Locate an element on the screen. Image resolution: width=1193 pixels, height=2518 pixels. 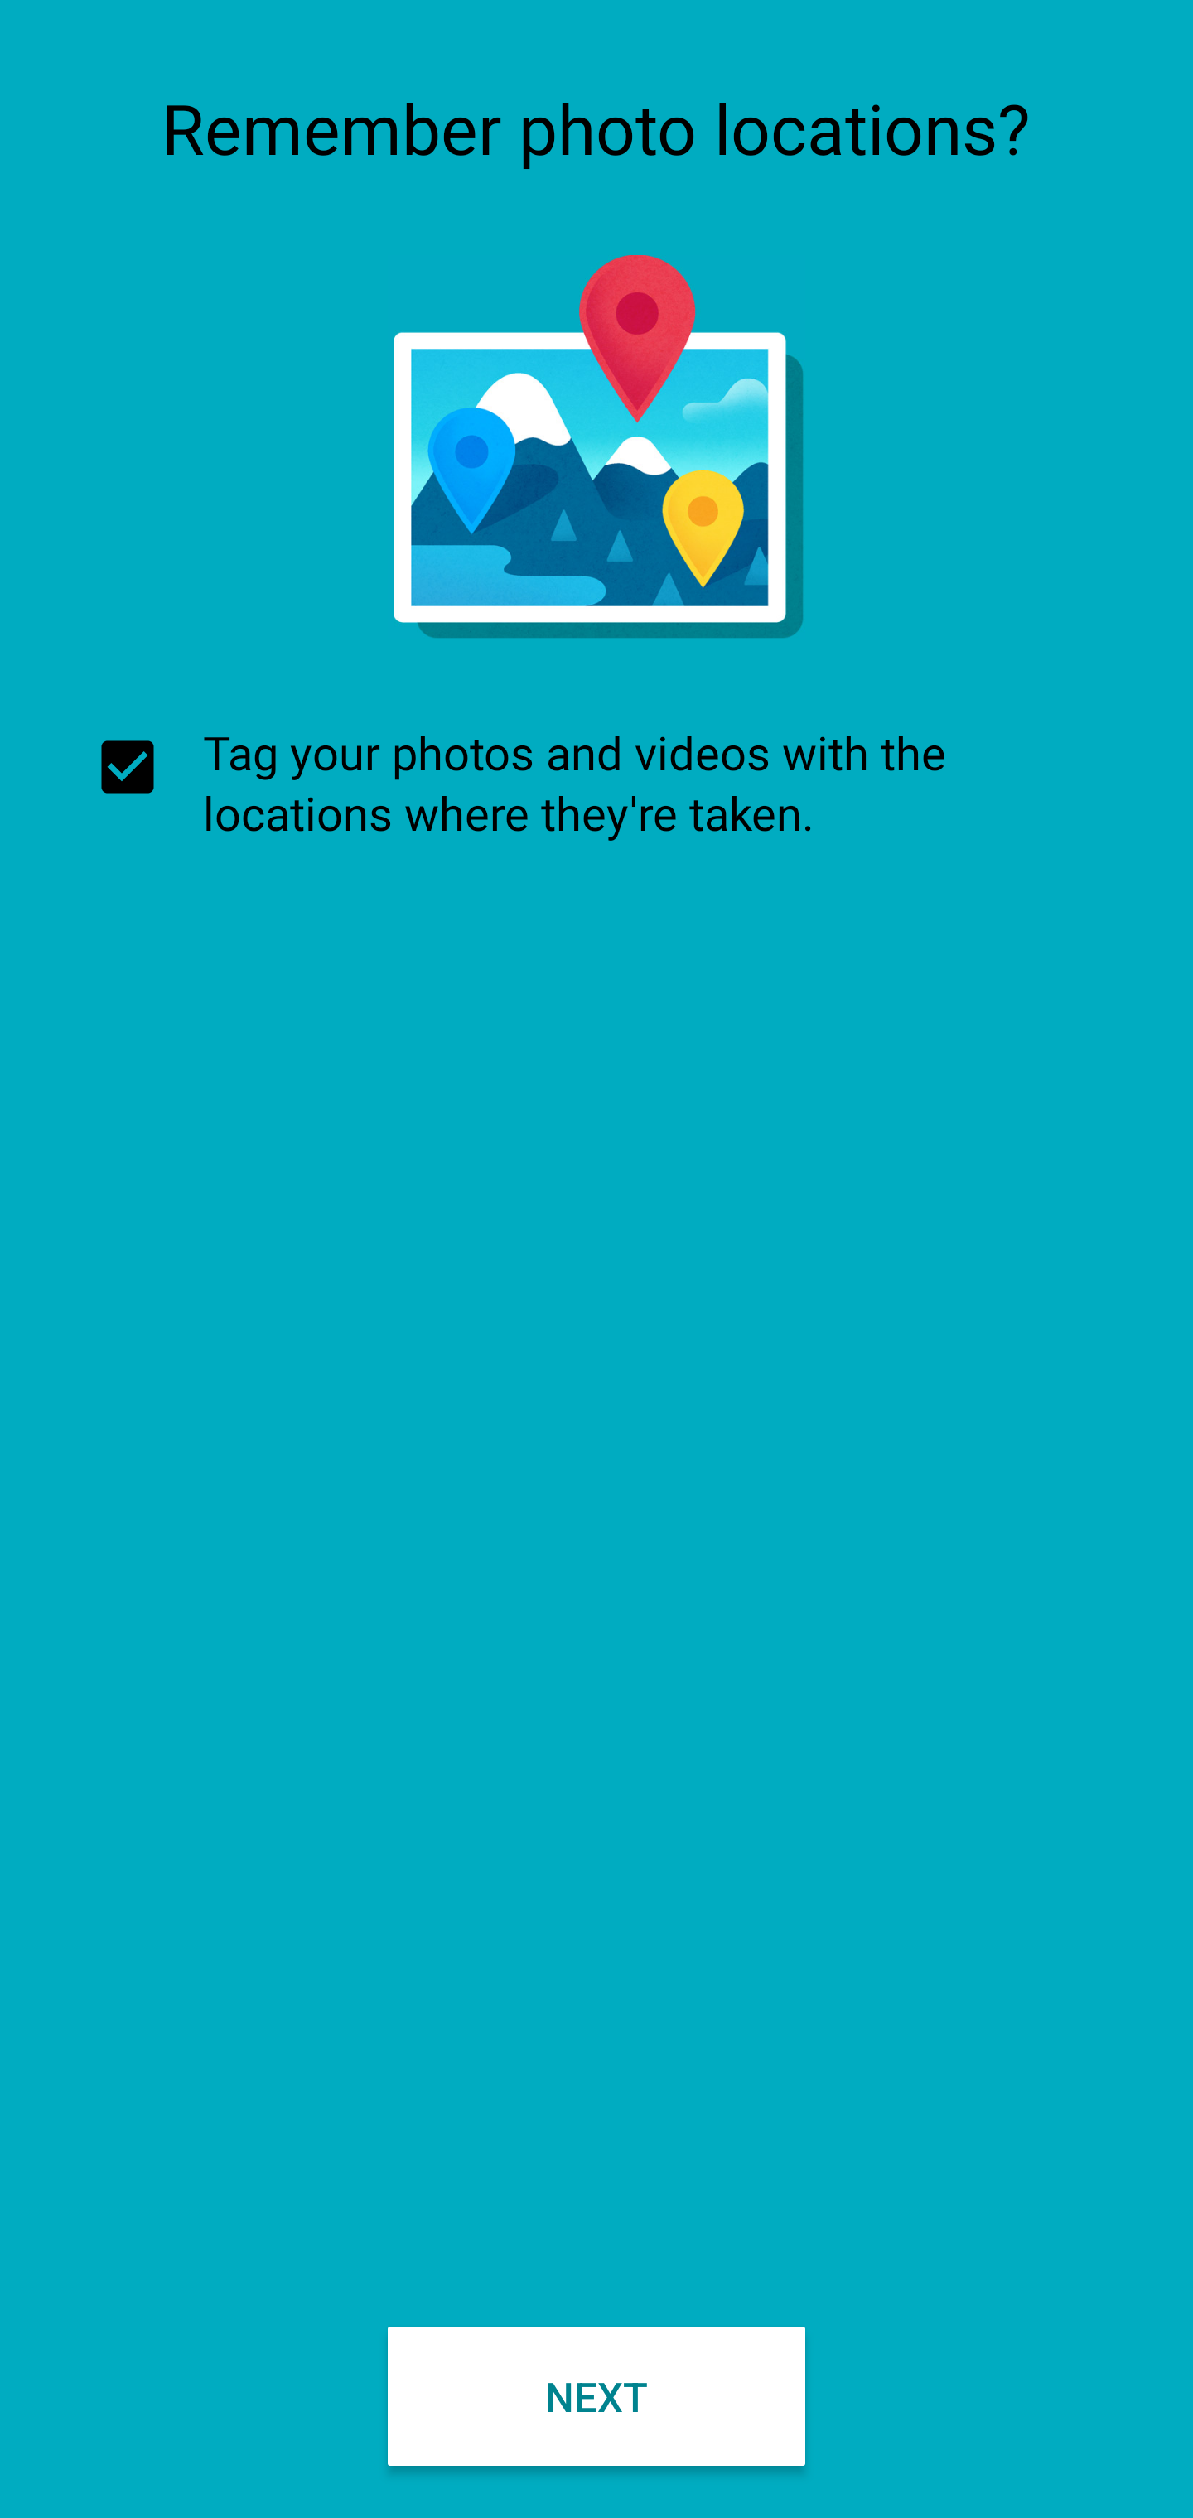
NEXT is located at coordinates (596, 2395).